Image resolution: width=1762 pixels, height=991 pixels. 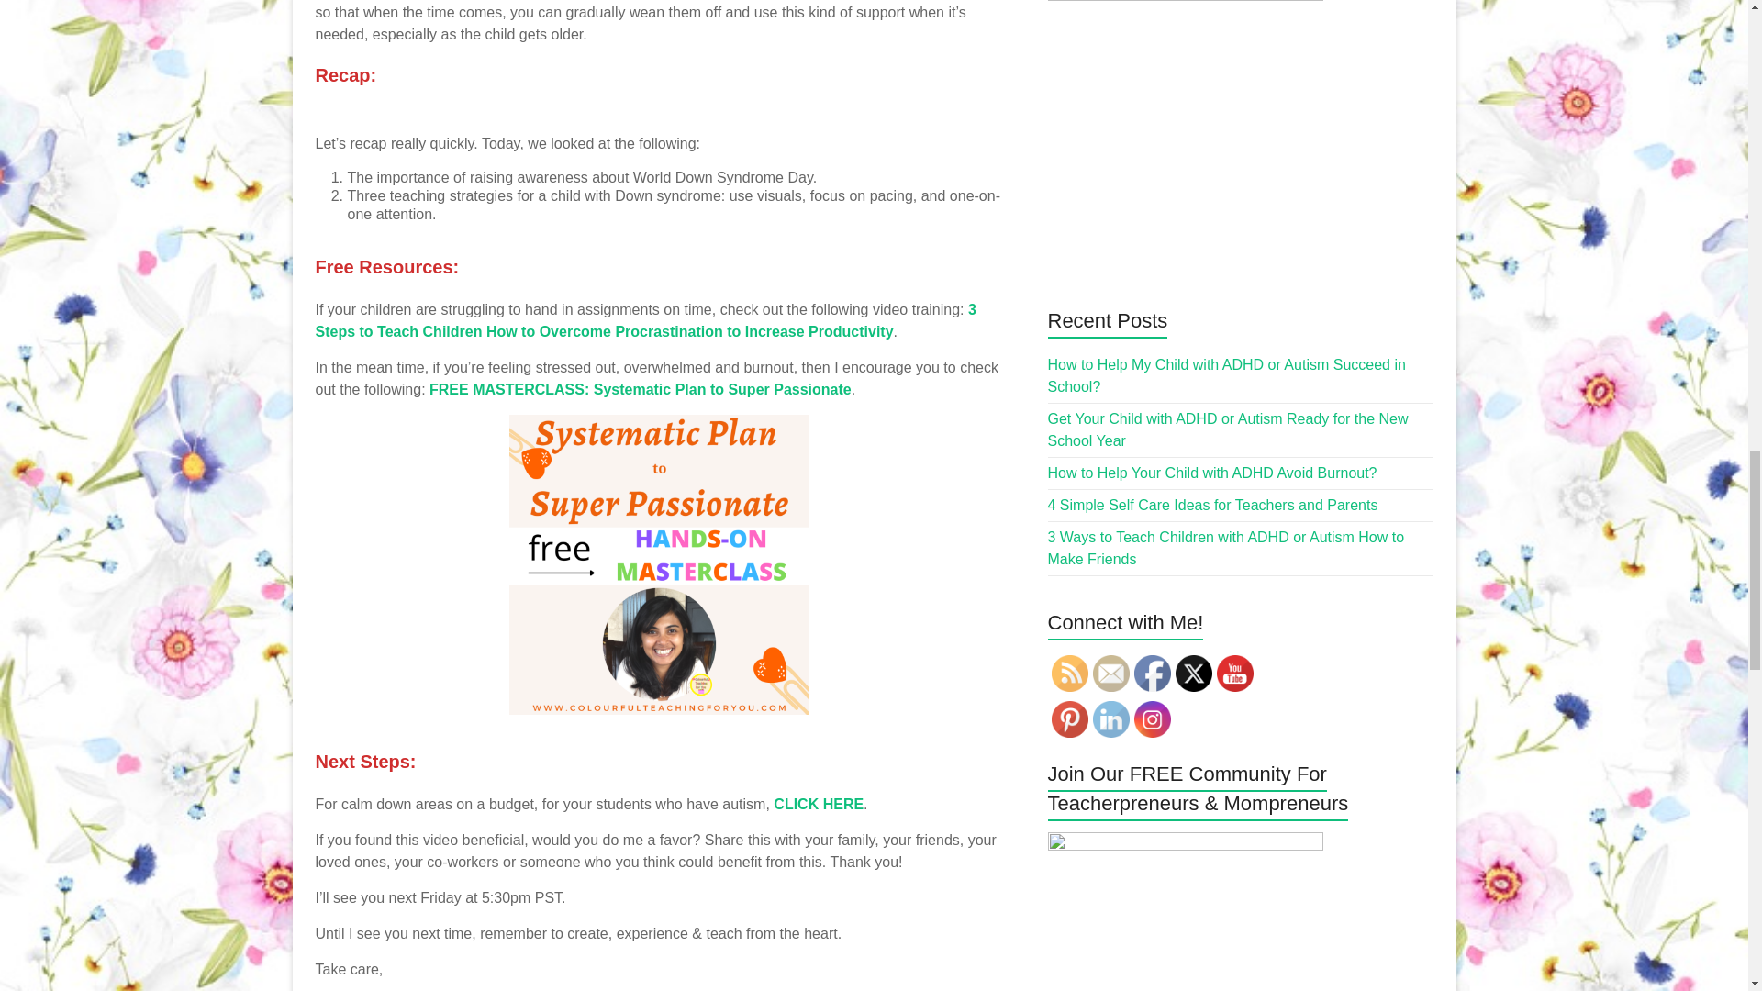 What do you see at coordinates (1153, 673) in the screenshot?
I see `Facebook` at bounding box center [1153, 673].